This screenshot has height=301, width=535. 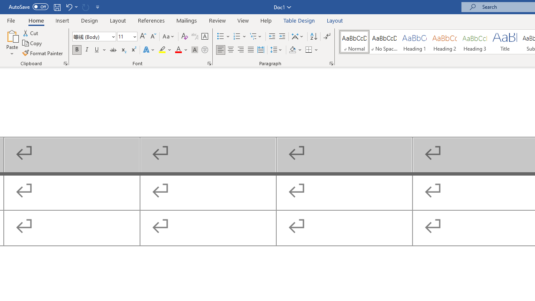 I want to click on Format Painter, so click(x=43, y=53).